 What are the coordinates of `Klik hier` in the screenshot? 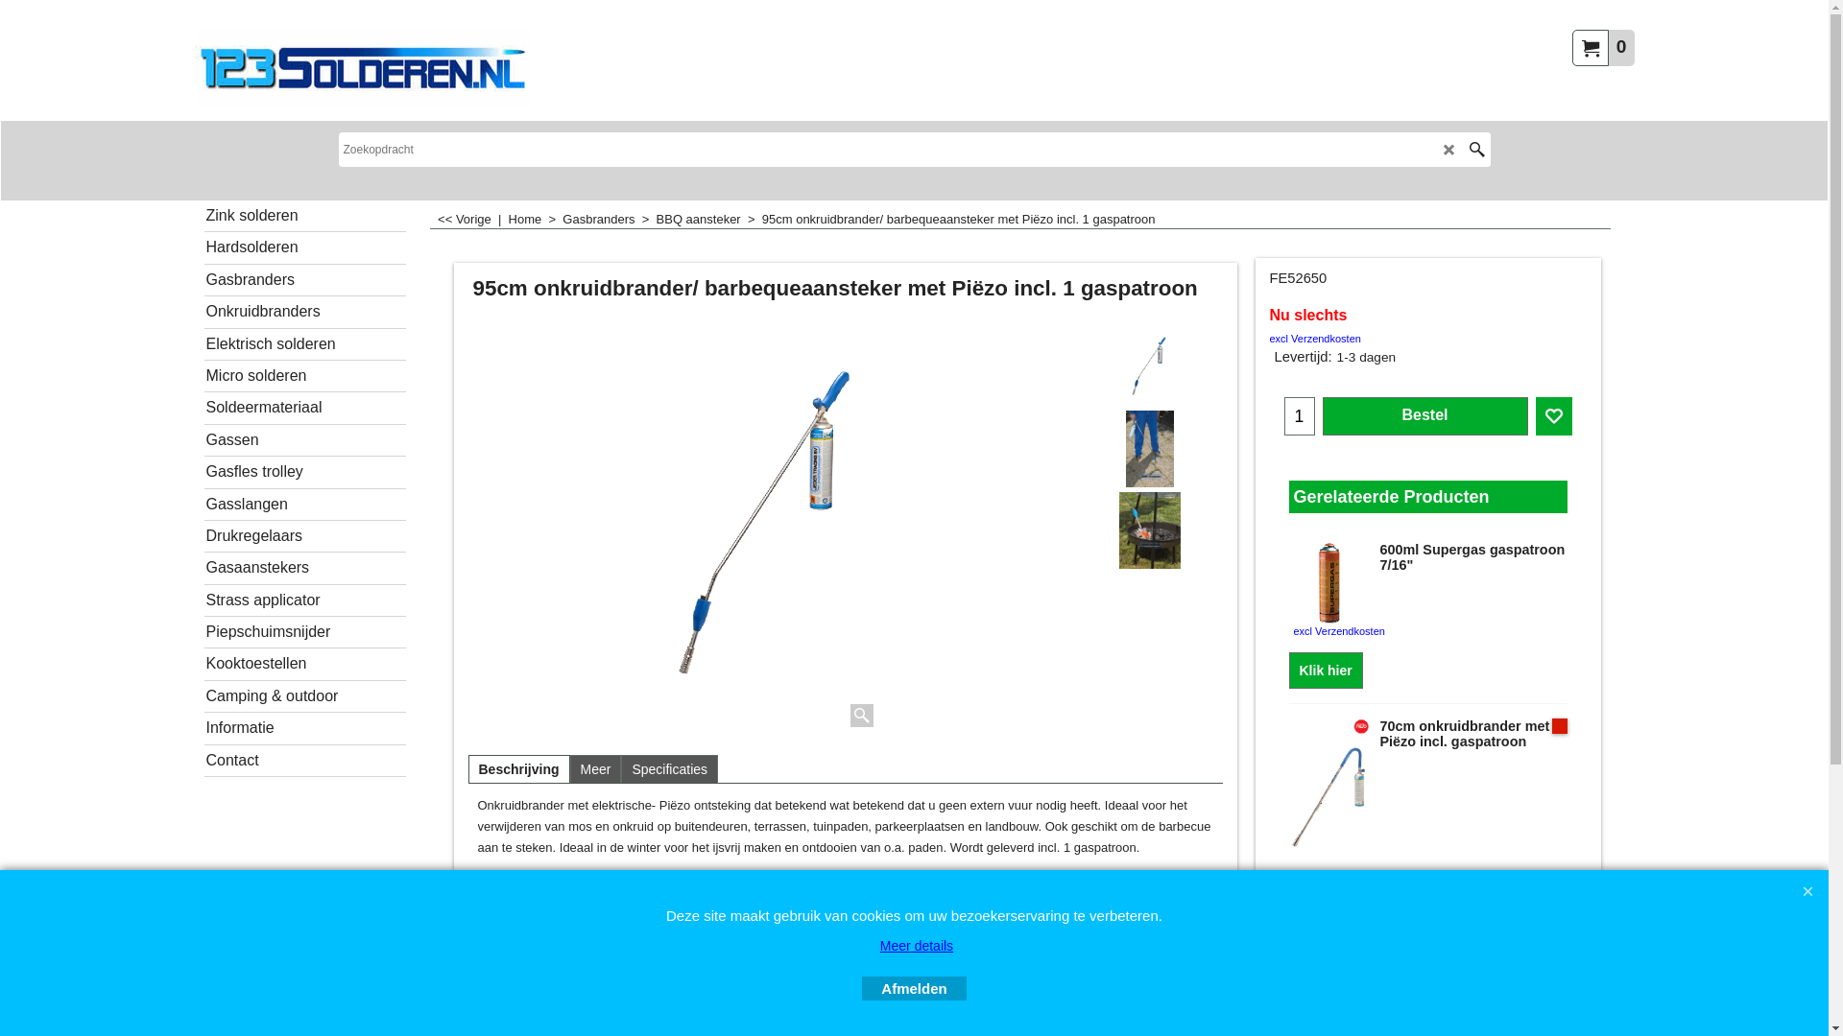 It's located at (1327, 671).